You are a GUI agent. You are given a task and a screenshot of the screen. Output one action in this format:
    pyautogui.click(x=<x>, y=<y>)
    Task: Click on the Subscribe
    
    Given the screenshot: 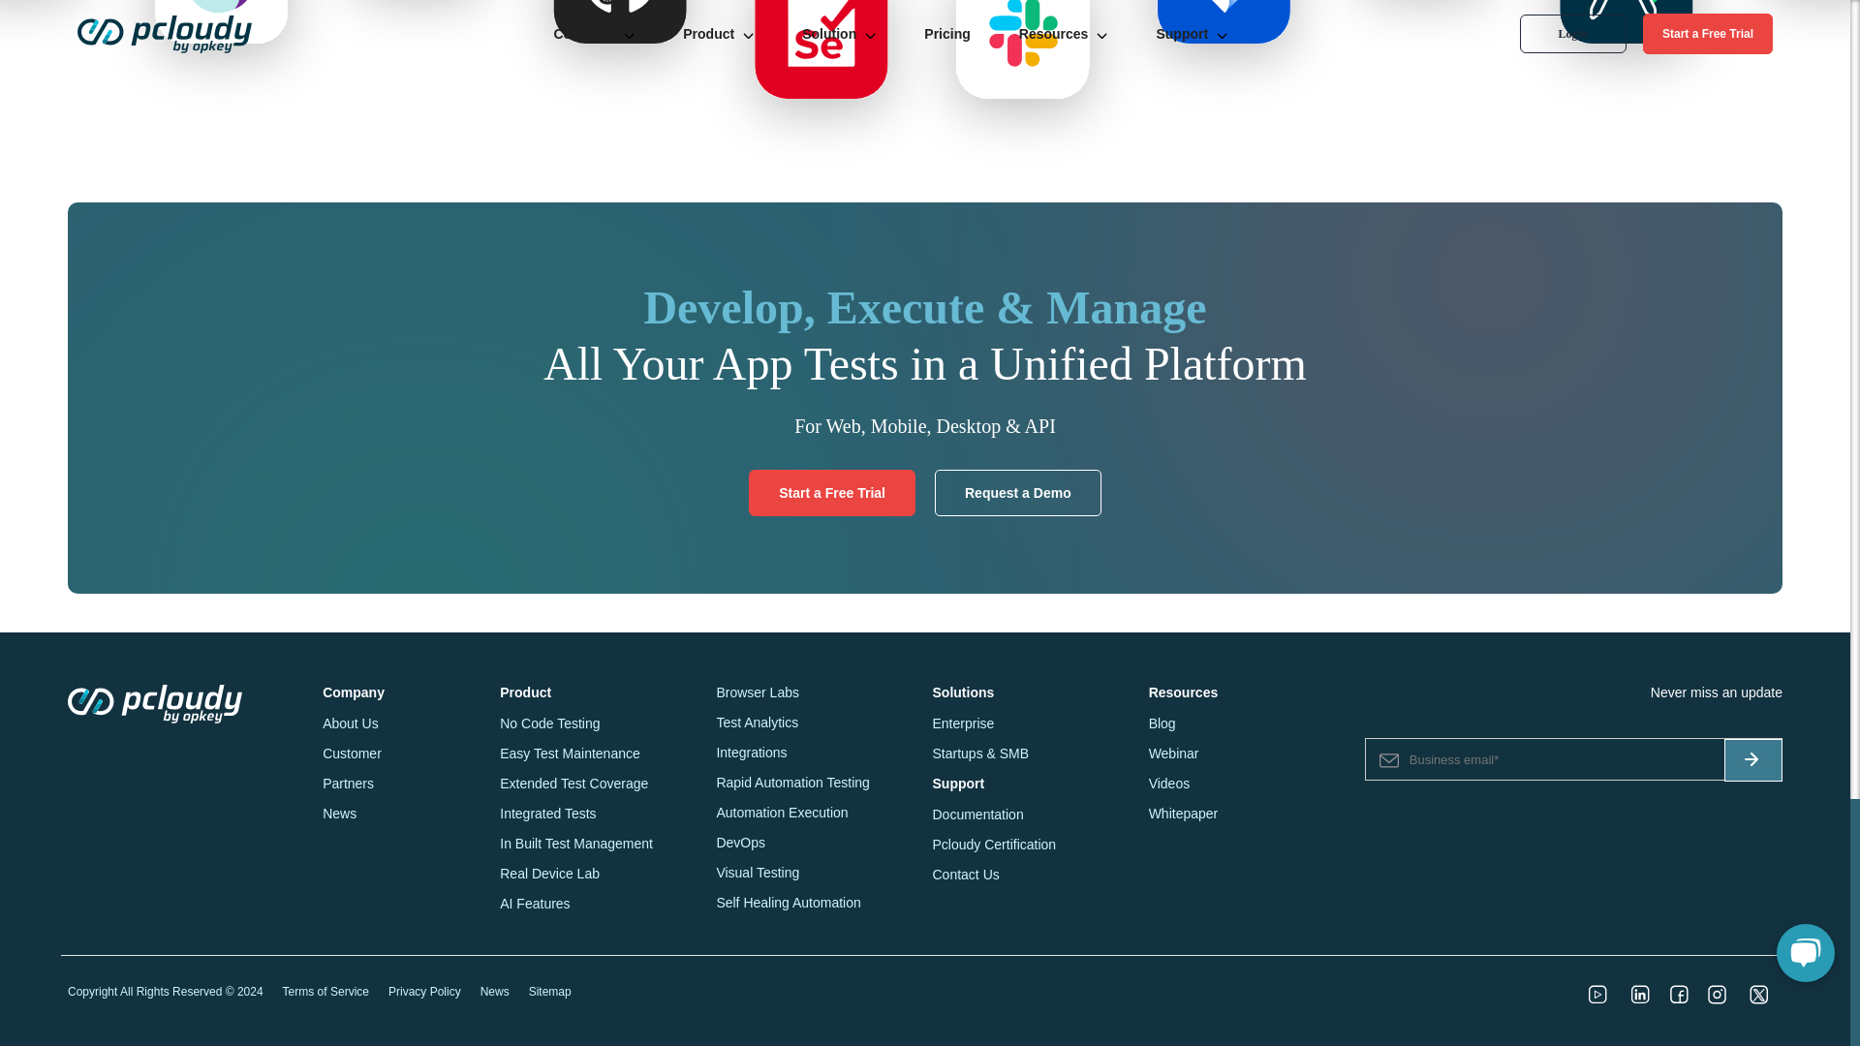 What is the action you would take?
    pyautogui.click(x=1752, y=759)
    